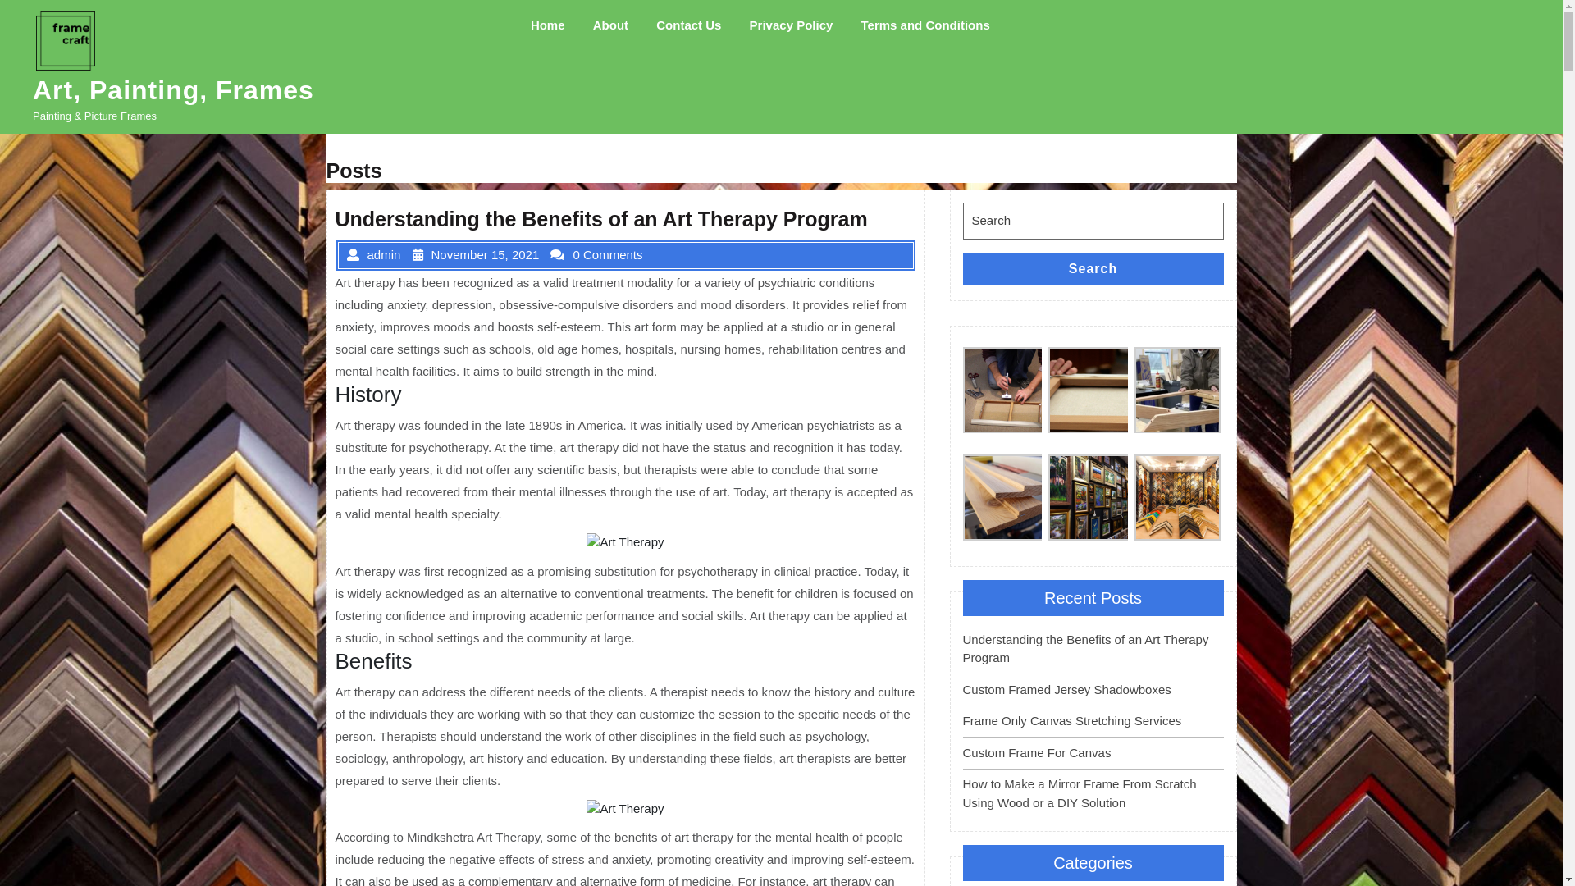 This screenshot has height=886, width=1575. What do you see at coordinates (689, 26) in the screenshot?
I see `Contact Us` at bounding box center [689, 26].